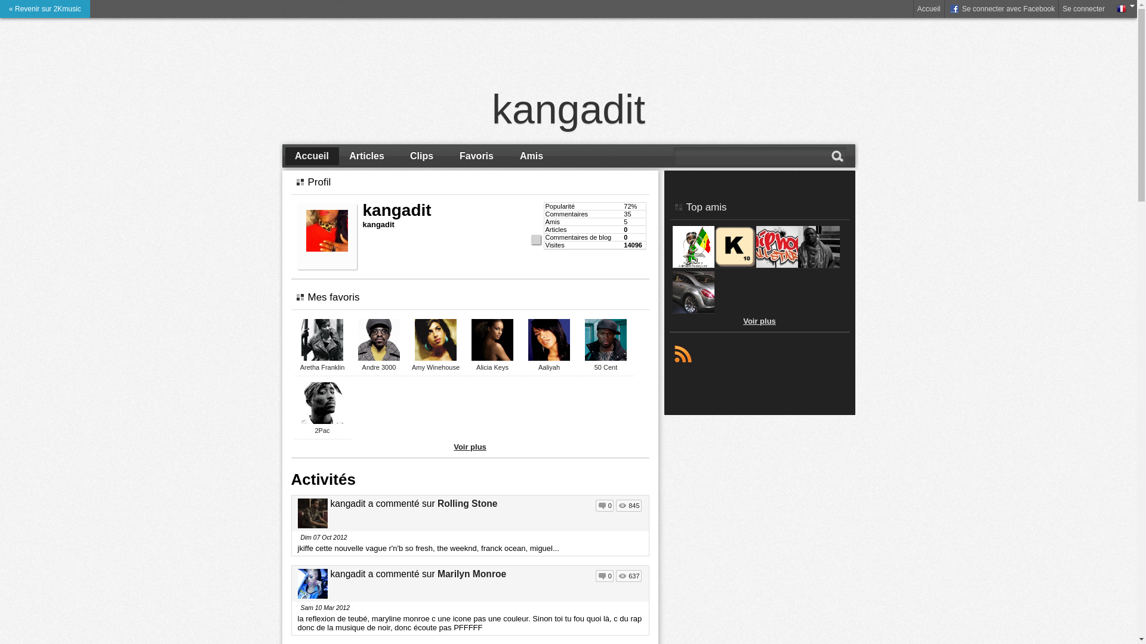 The width and height of the screenshot is (1146, 644). Describe the element at coordinates (735, 266) in the screenshot. I see `rakim19` at that location.